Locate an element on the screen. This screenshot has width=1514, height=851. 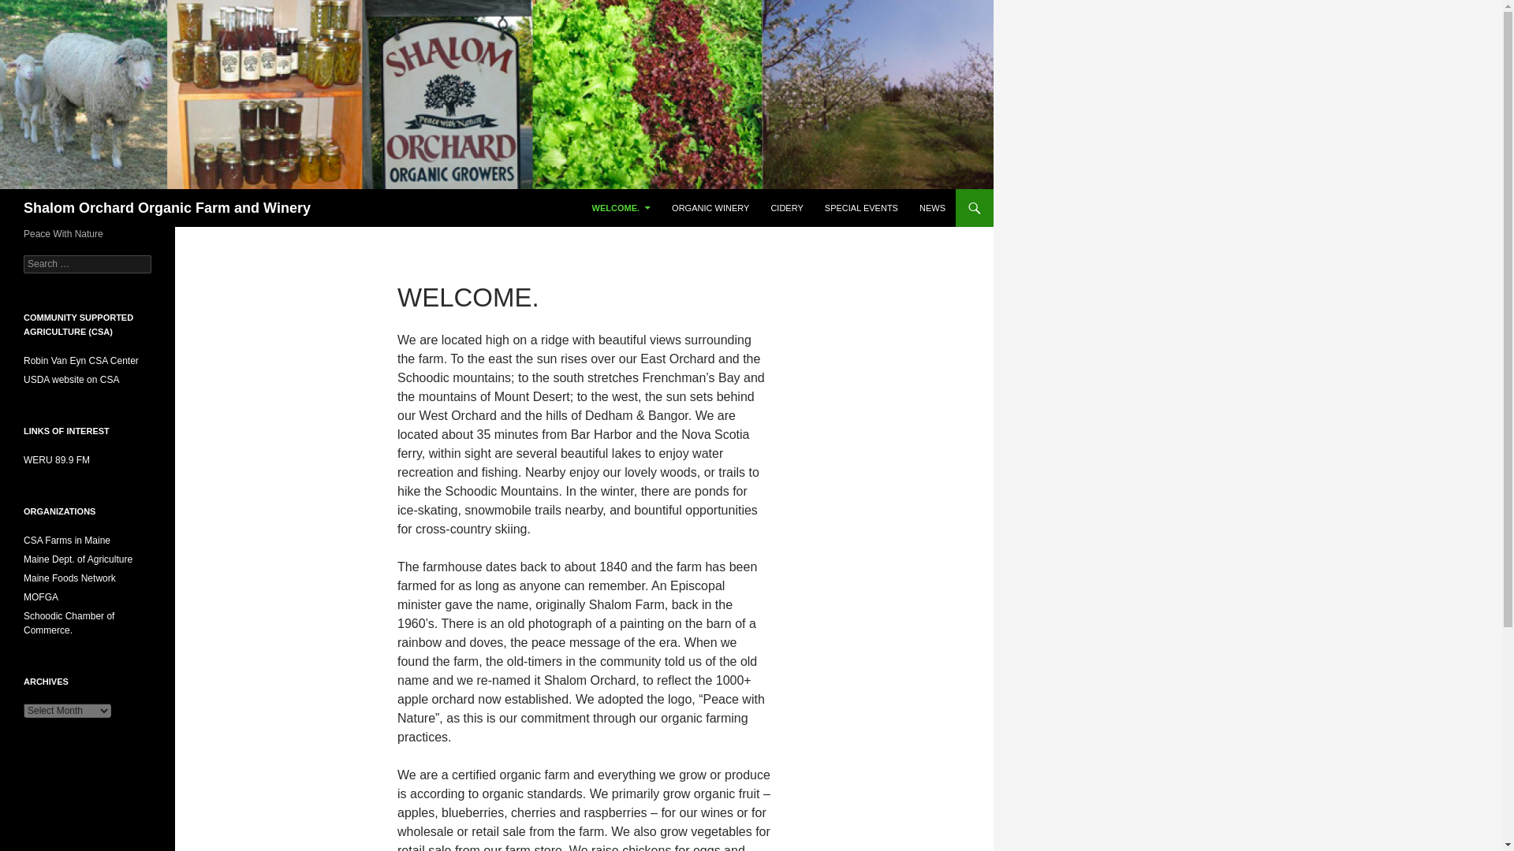
Schoodic Chamber of Commerce. is located at coordinates (69, 622).